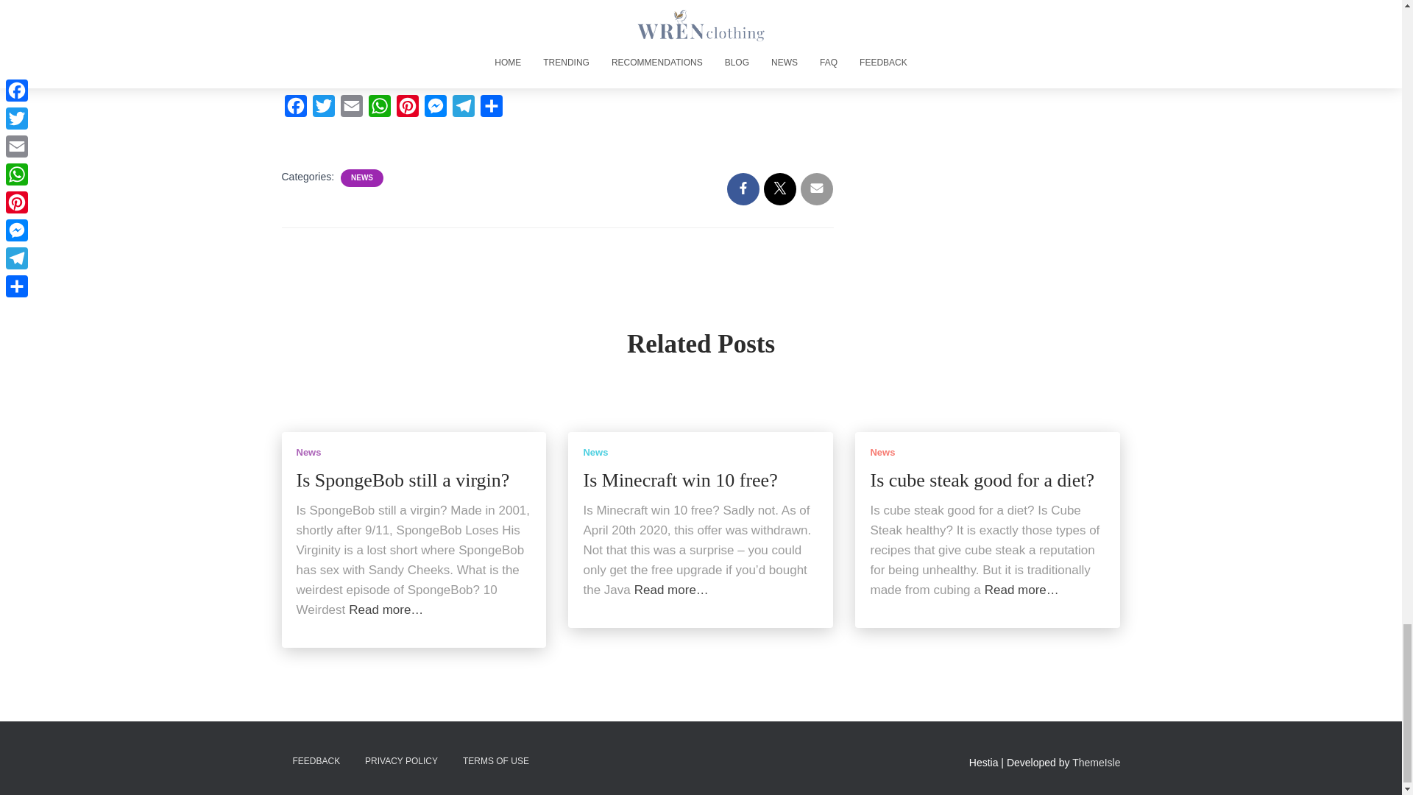  Describe the element at coordinates (295, 109) in the screenshot. I see `Facebook` at that location.